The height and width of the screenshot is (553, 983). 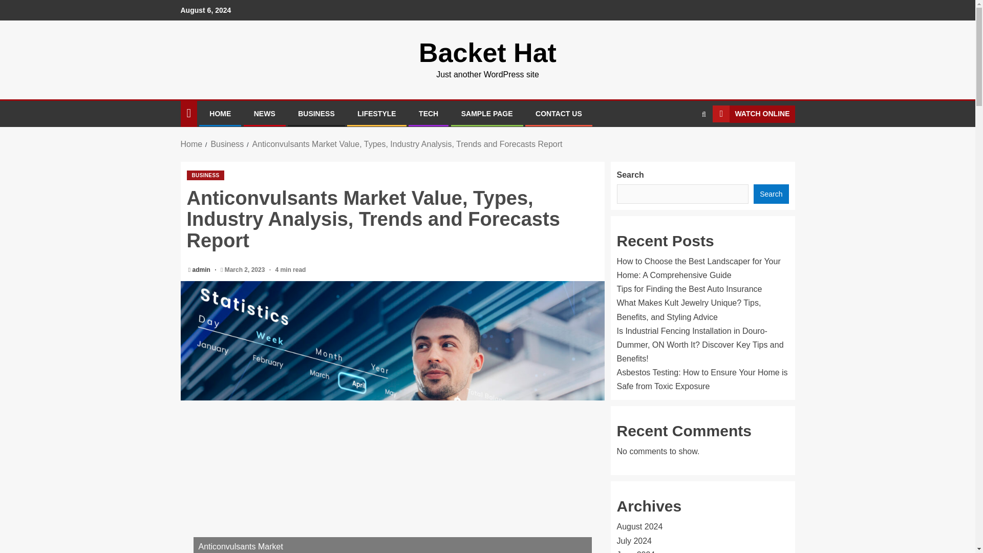 I want to click on Business, so click(x=227, y=144).